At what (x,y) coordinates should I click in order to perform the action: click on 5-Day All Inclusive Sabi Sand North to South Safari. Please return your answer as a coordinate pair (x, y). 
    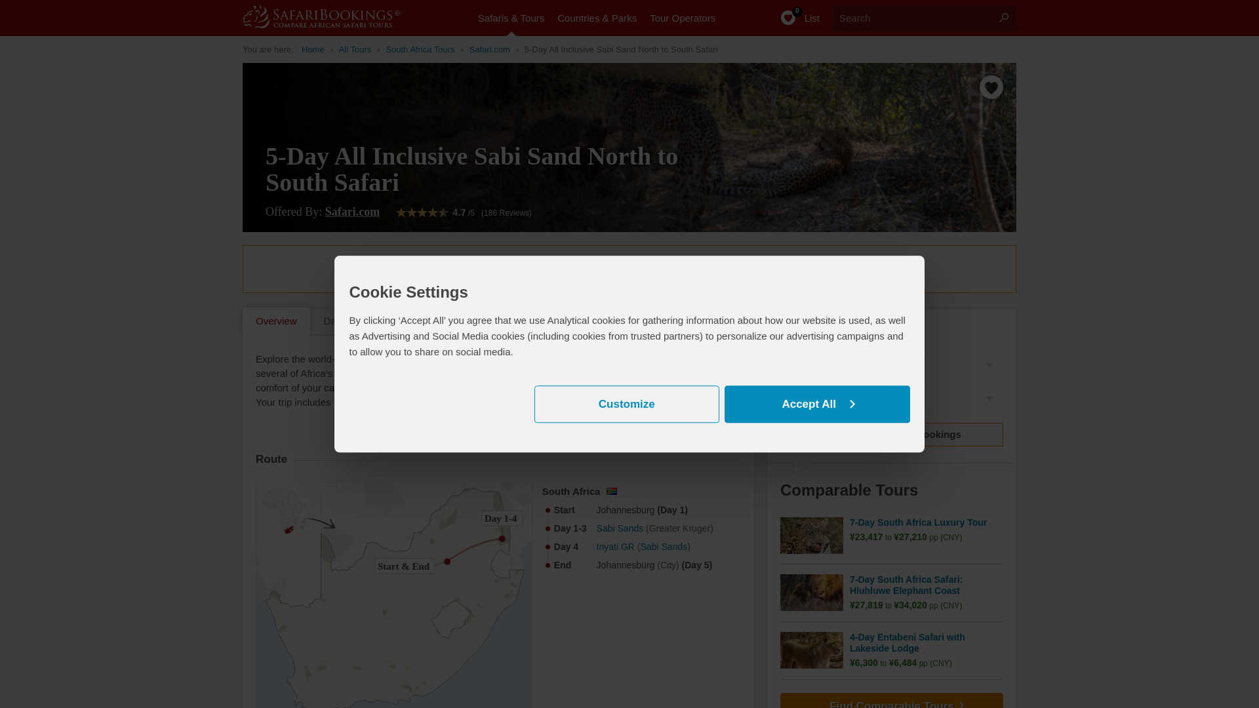
    Looking at the image, I should click on (621, 49).